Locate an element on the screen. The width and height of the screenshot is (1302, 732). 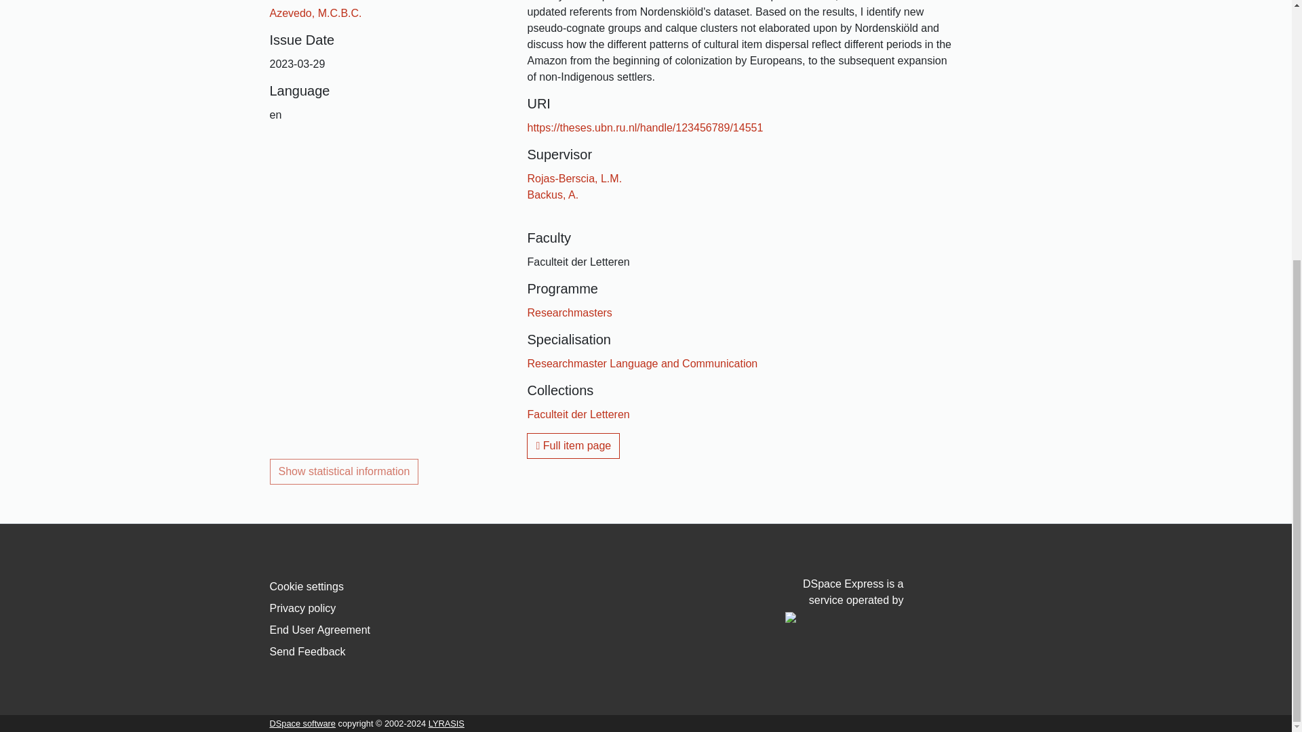
Show statistical information is located at coordinates (344, 472).